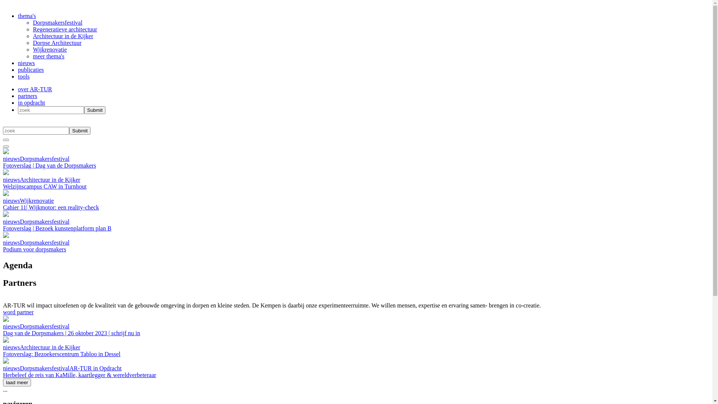  Describe the element at coordinates (50, 180) in the screenshot. I see `Architectuur in de Kijker` at that location.